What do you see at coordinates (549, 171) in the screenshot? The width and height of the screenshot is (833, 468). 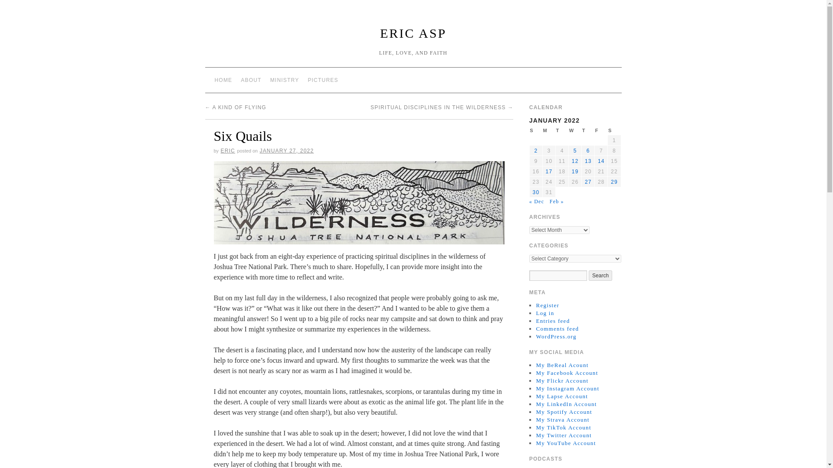 I see `17` at bounding box center [549, 171].